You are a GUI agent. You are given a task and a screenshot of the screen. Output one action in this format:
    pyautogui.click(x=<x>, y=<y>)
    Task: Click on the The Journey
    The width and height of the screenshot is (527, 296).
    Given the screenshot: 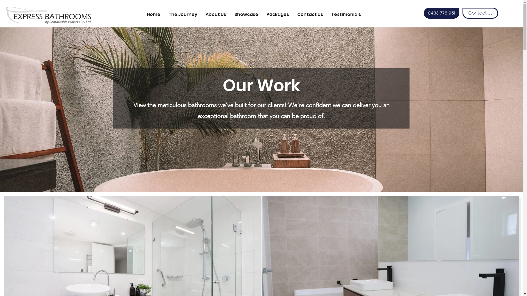 What is the action you would take?
    pyautogui.click(x=183, y=14)
    